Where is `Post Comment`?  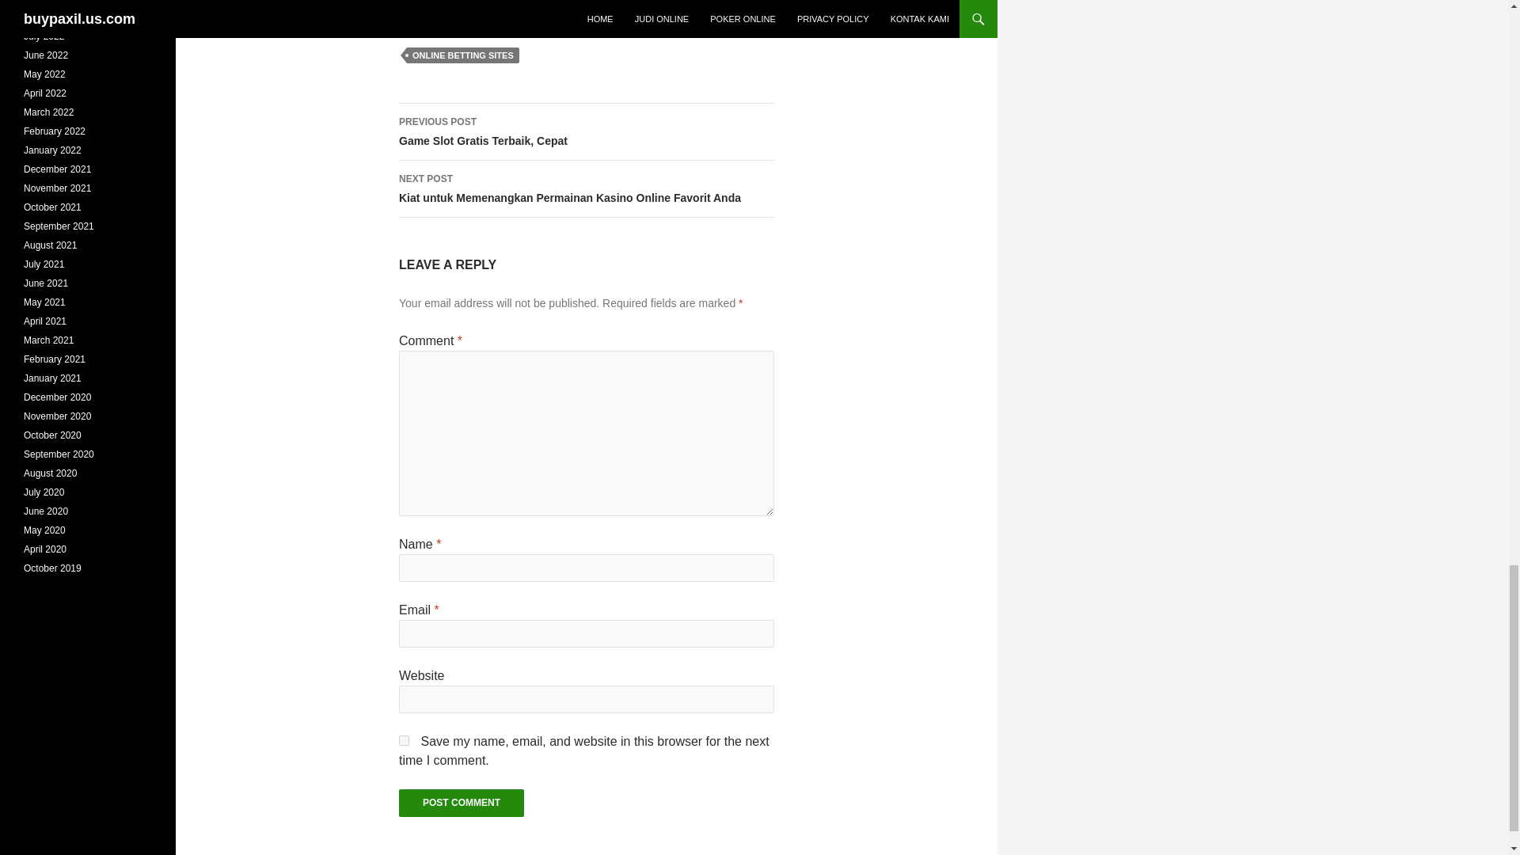
Post Comment is located at coordinates (461, 803).